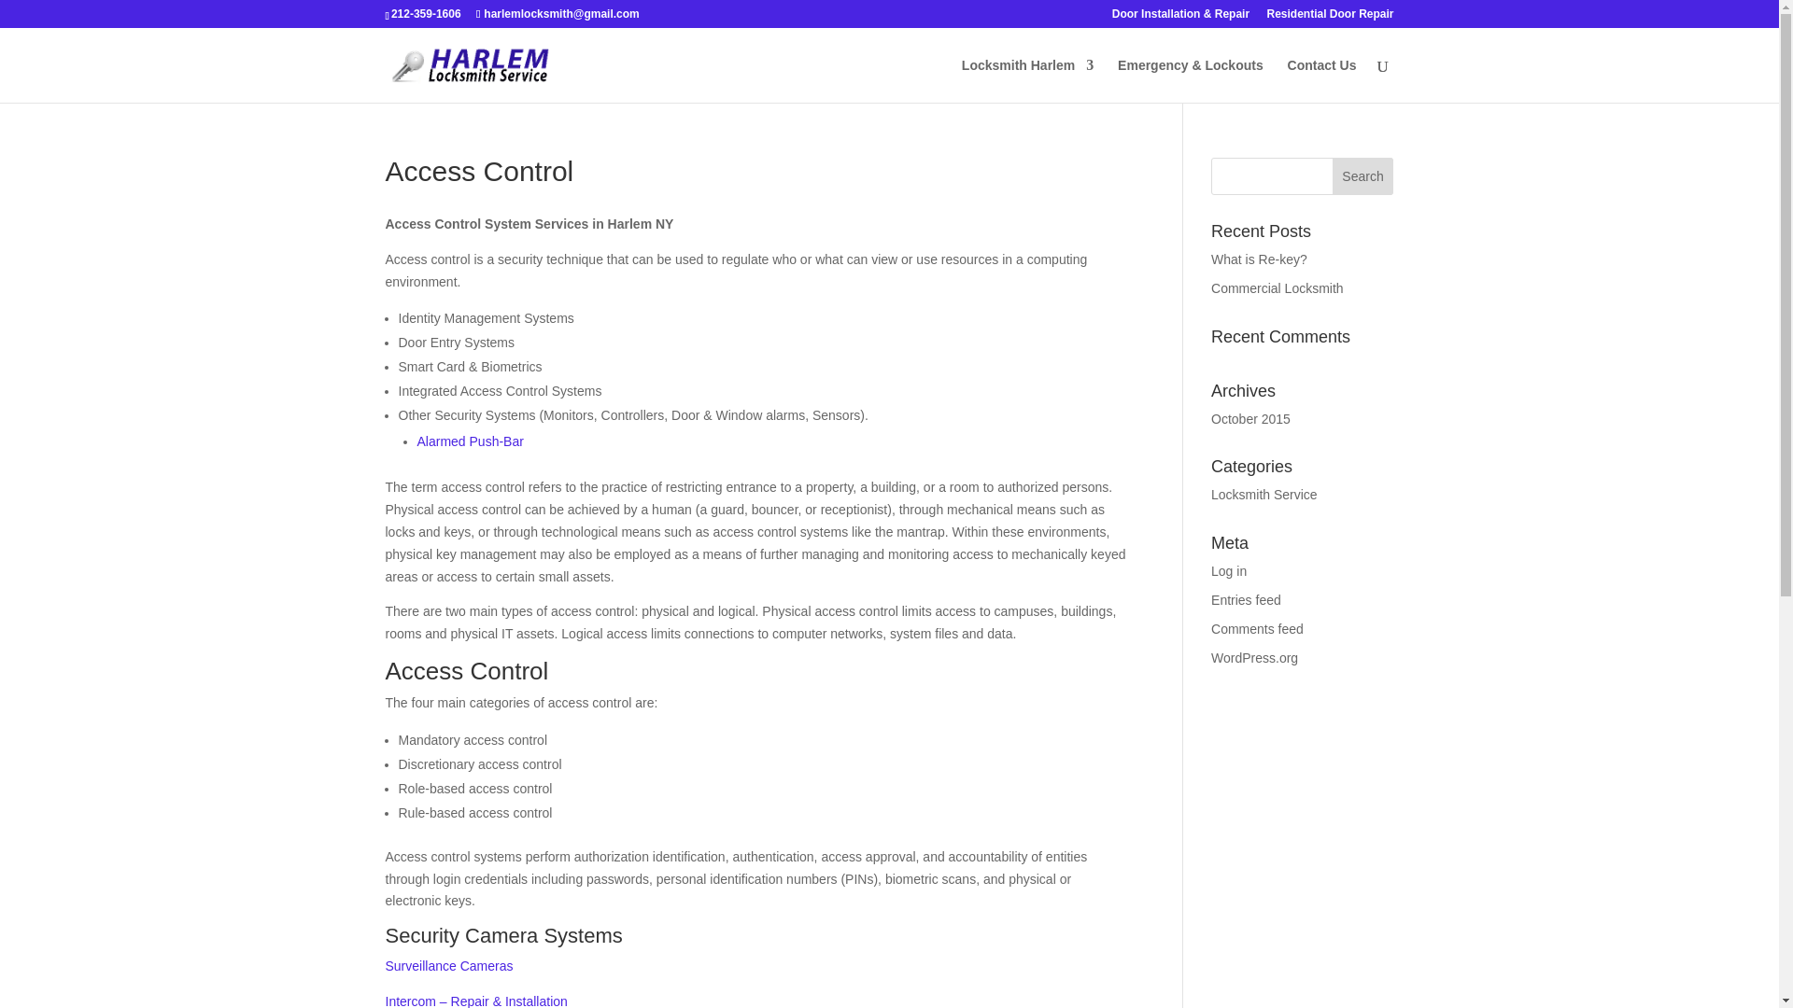  I want to click on Locksmith Harlem, so click(1027, 80).